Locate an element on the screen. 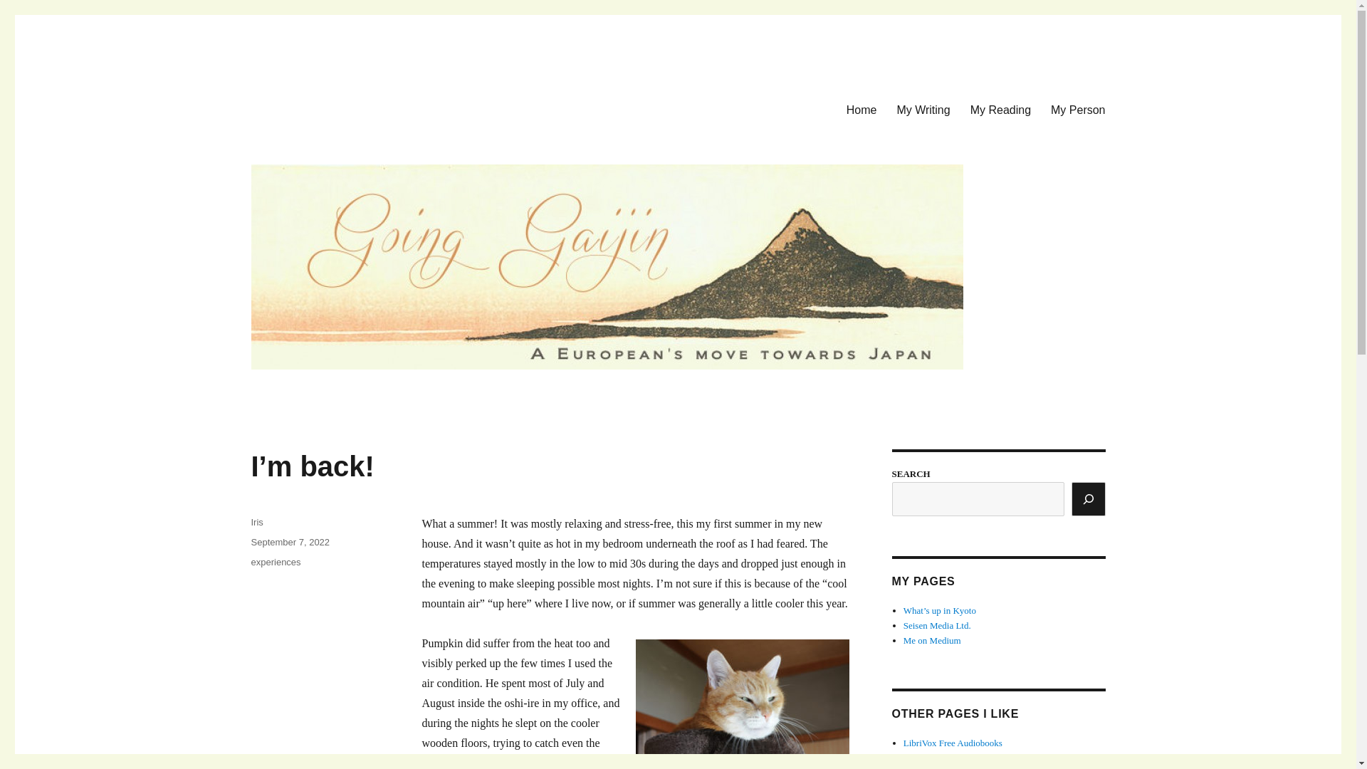 The image size is (1367, 769). public domain audiobooks is located at coordinates (943, 758).